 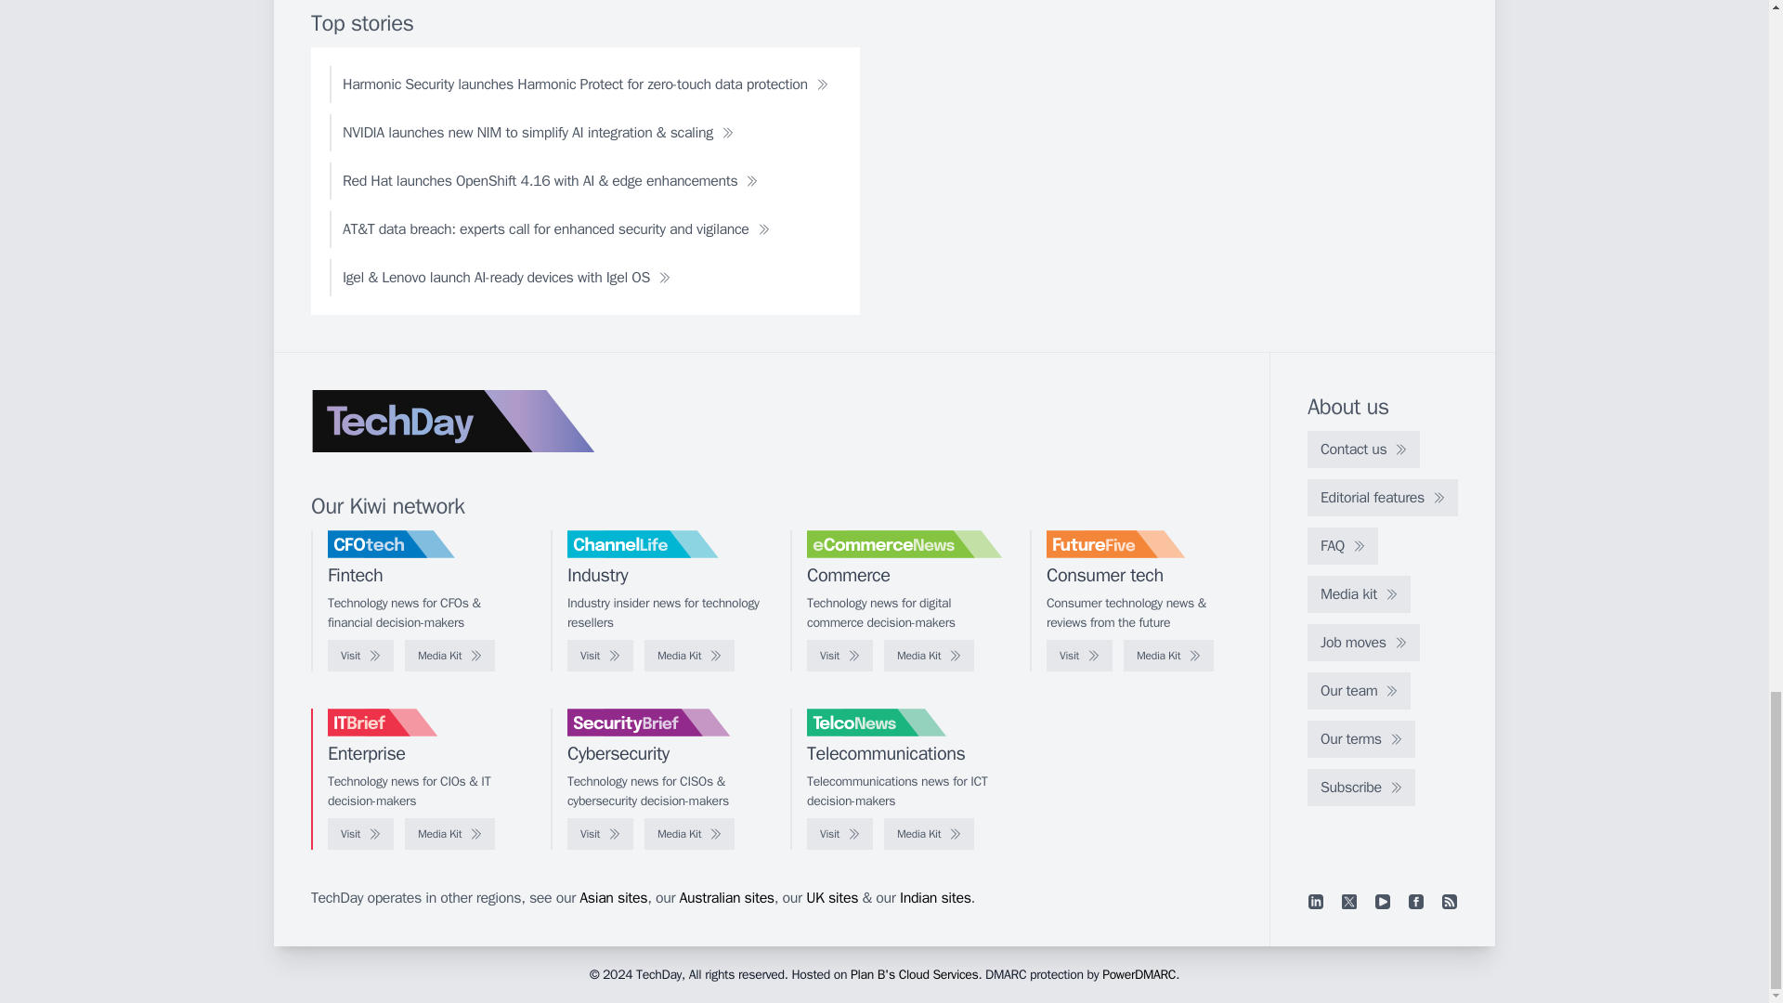 What do you see at coordinates (1079, 656) in the screenshot?
I see `Visit` at bounding box center [1079, 656].